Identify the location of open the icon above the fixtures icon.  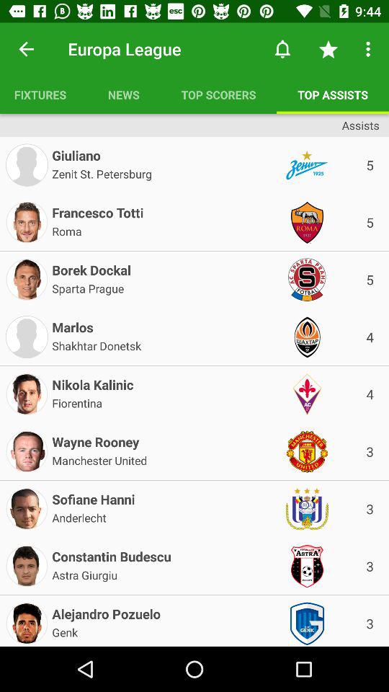
(26, 49).